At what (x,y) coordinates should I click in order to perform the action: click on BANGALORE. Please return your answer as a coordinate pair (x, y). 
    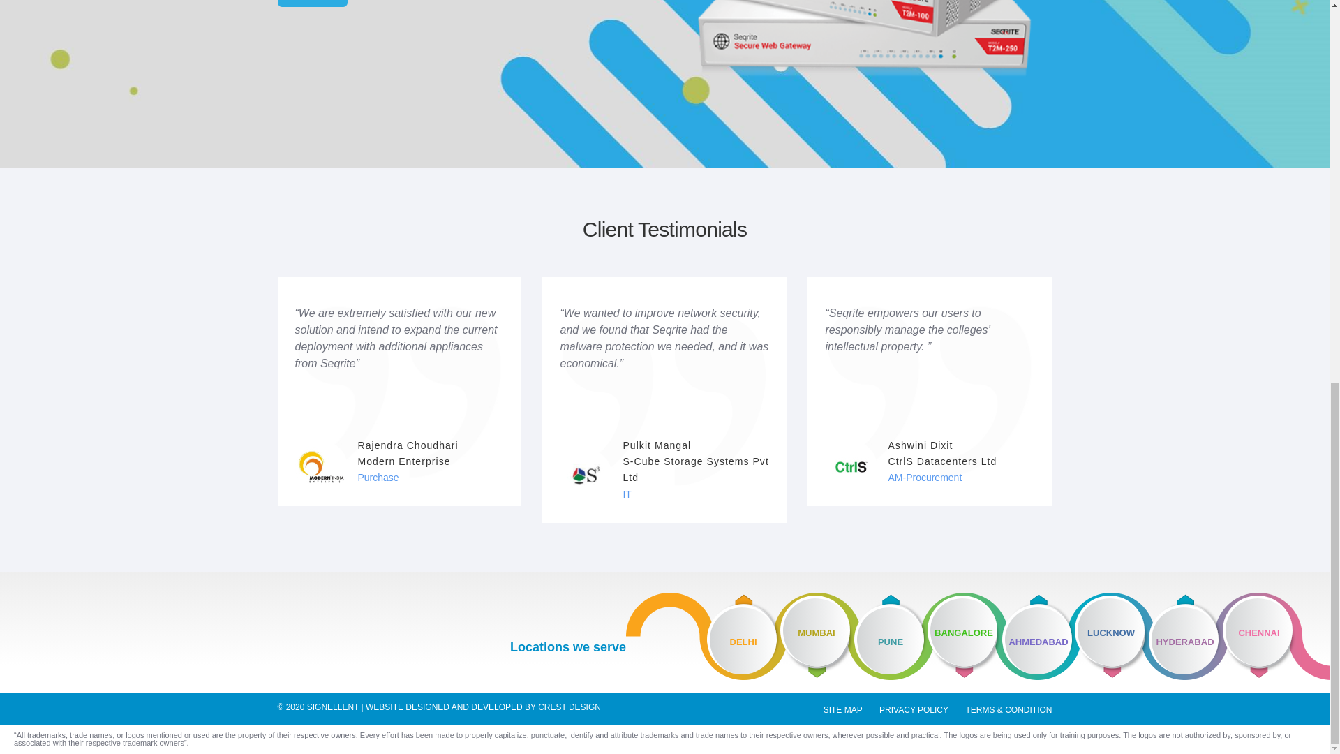
    Looking at the image, I should click on (965, 635).